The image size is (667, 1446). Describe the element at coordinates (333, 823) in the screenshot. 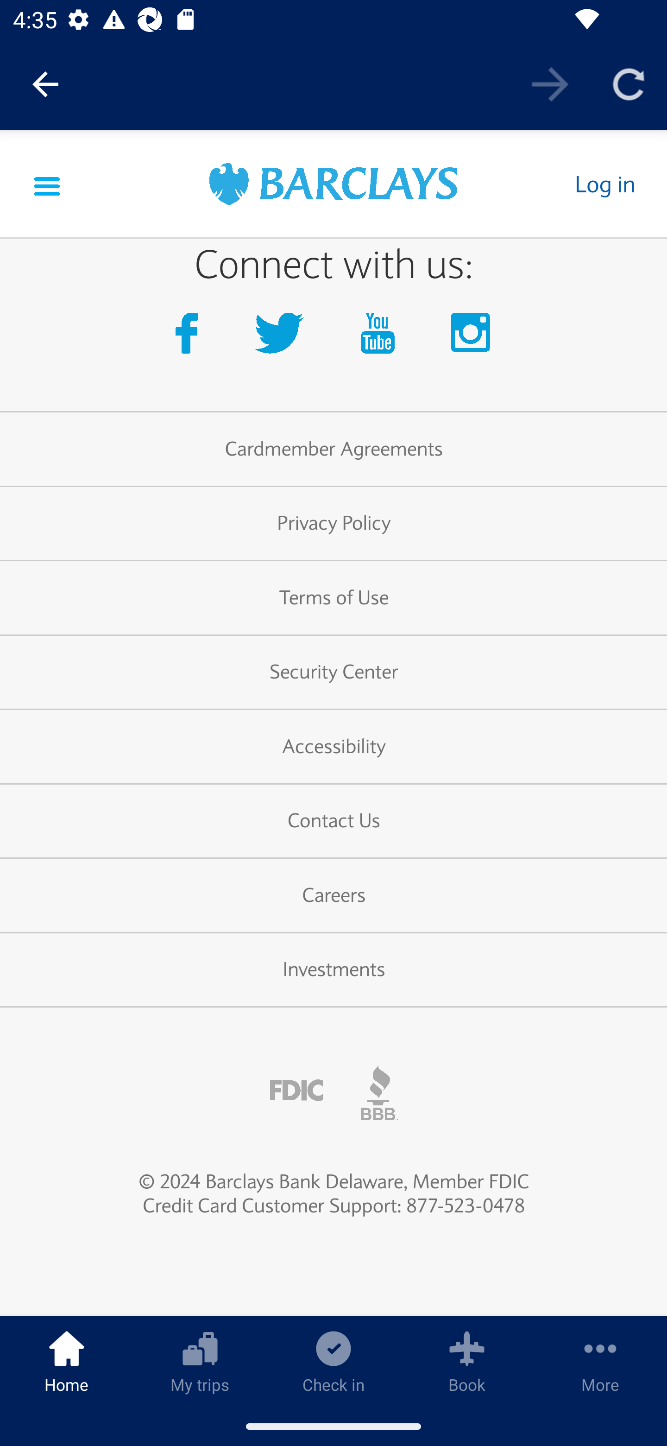

I see `Contact Us` at that location.